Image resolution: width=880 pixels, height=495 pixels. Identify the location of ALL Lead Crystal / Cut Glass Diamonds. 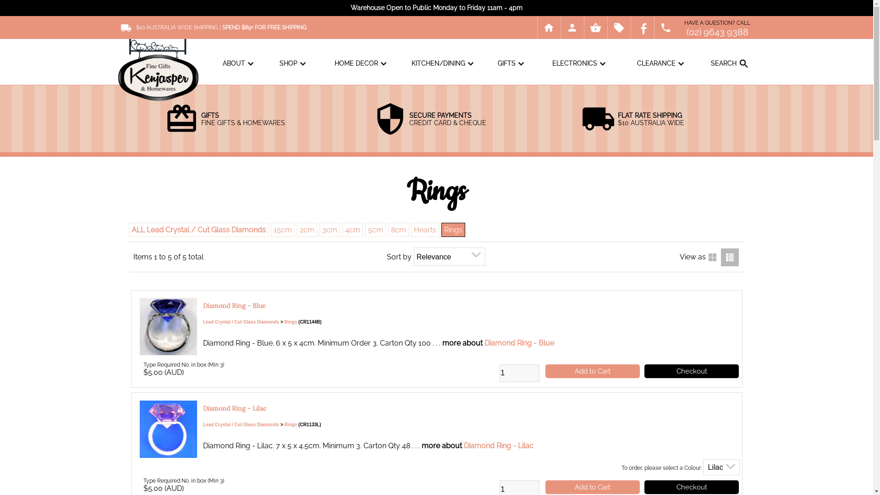
(198, 230).